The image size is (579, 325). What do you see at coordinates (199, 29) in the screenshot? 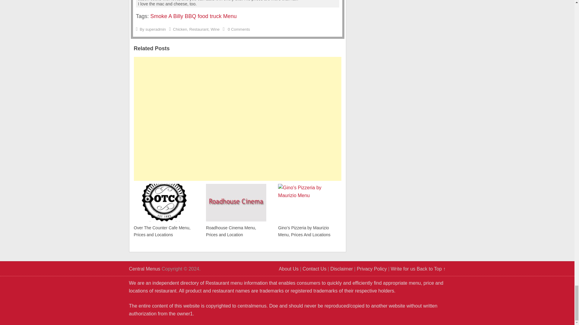
I see `Restaurant` at bounding box center [199, 29].